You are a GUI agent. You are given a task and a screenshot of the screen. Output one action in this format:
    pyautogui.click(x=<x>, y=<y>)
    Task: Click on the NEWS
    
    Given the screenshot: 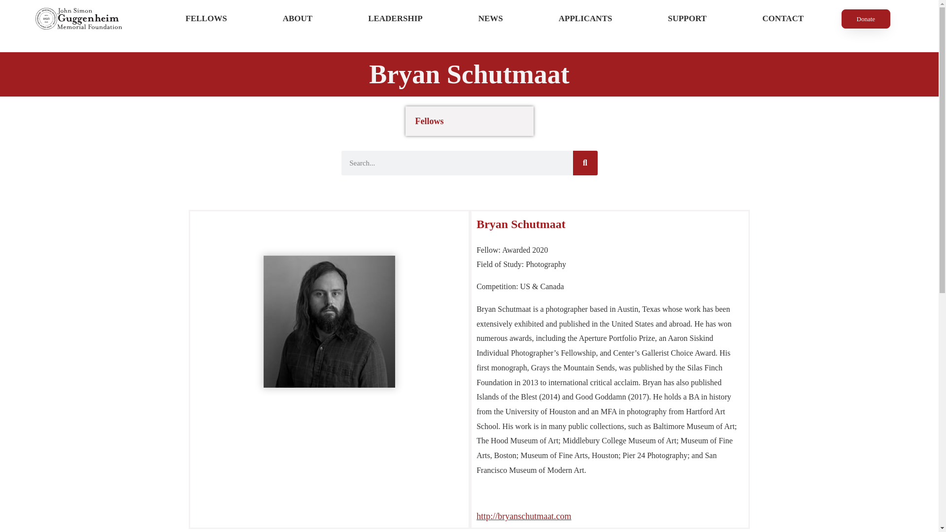 What is the action you would take?
    pyautogui.click(x=490, y=19)
    